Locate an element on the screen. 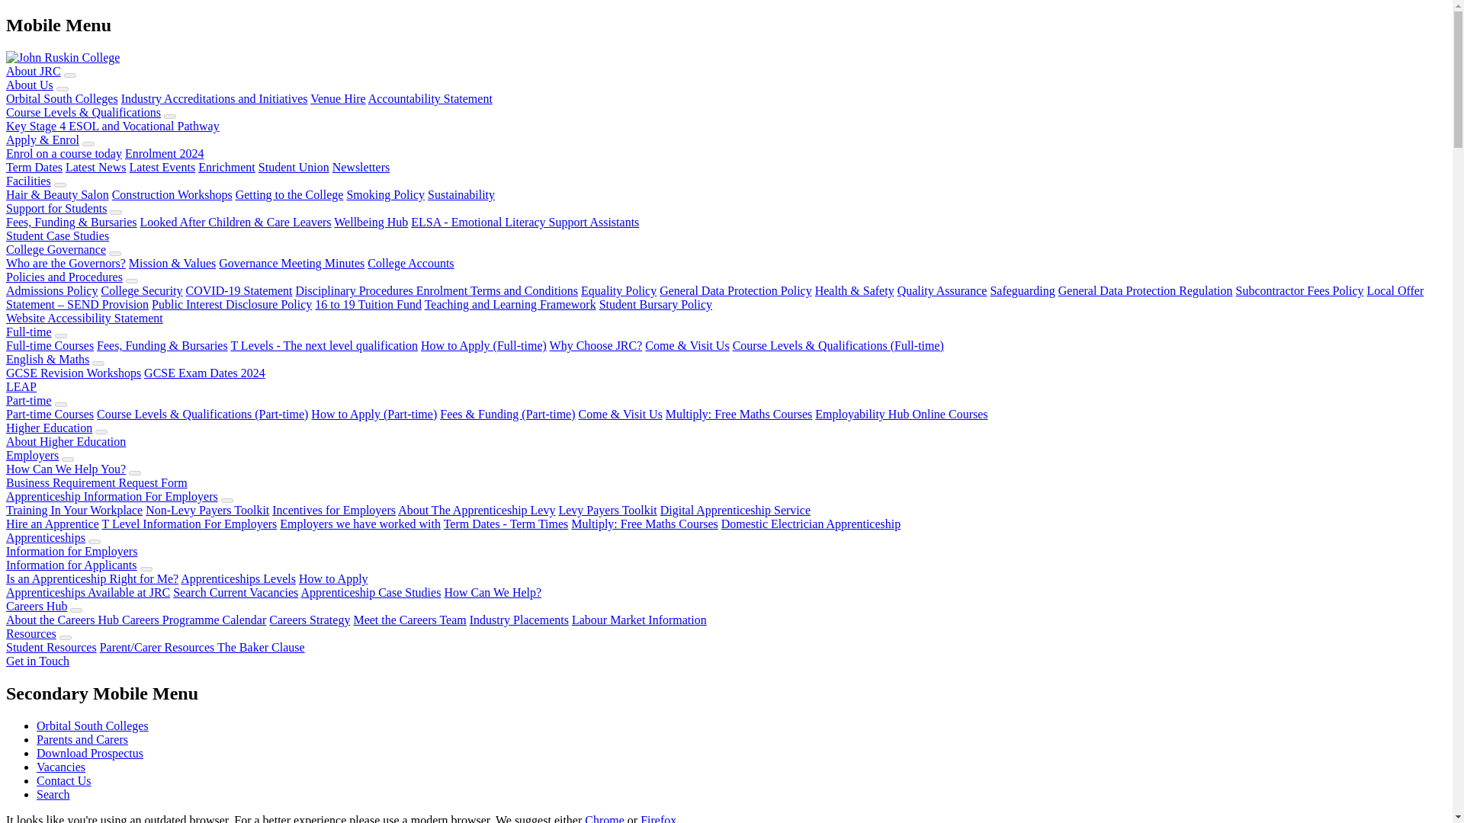  About Us is located at coordinates (29, 84).